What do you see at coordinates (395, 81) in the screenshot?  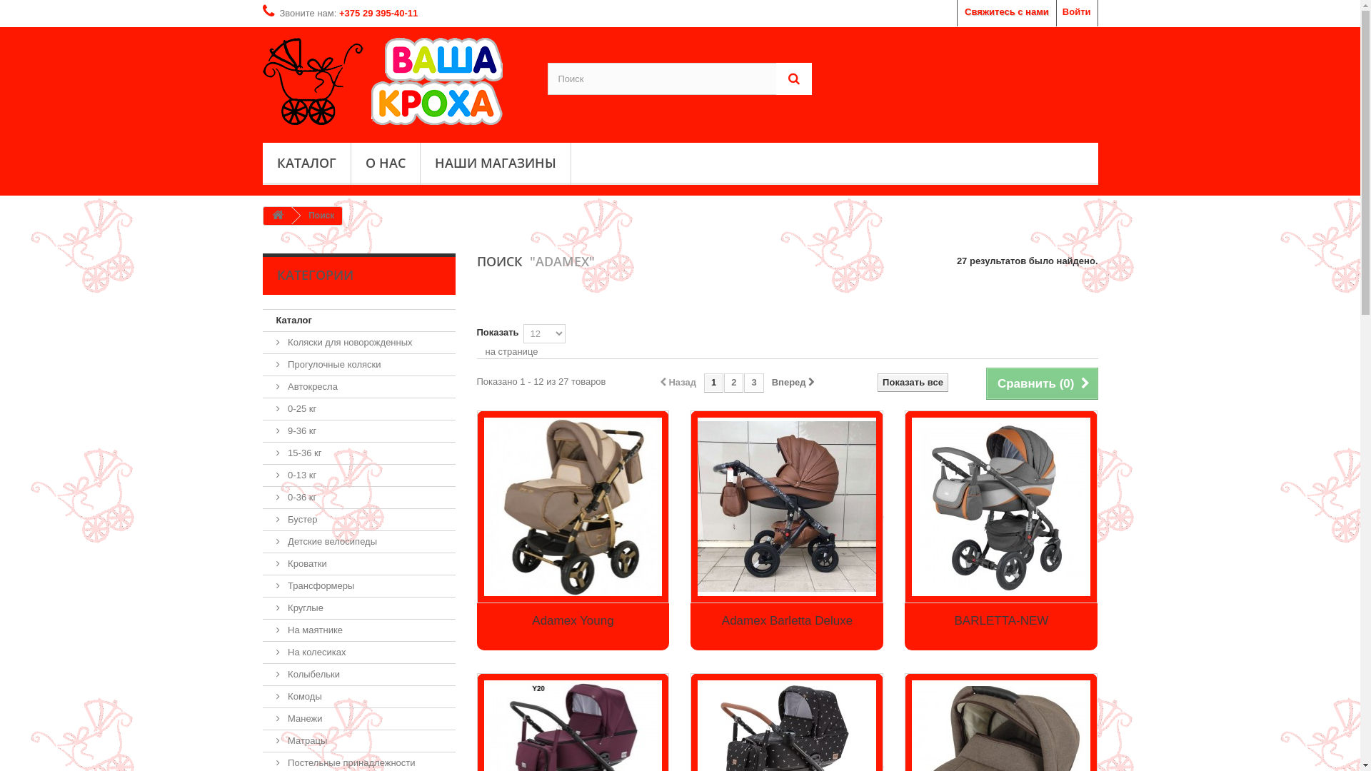 I see `Vashakroha` at bounding box center [395, 81].